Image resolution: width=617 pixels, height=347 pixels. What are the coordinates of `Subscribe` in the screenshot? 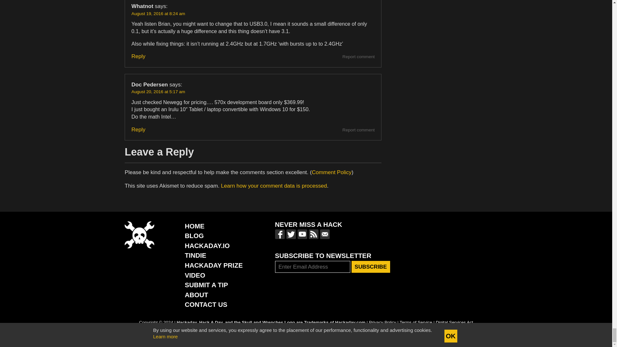 It's located at (371, 267).